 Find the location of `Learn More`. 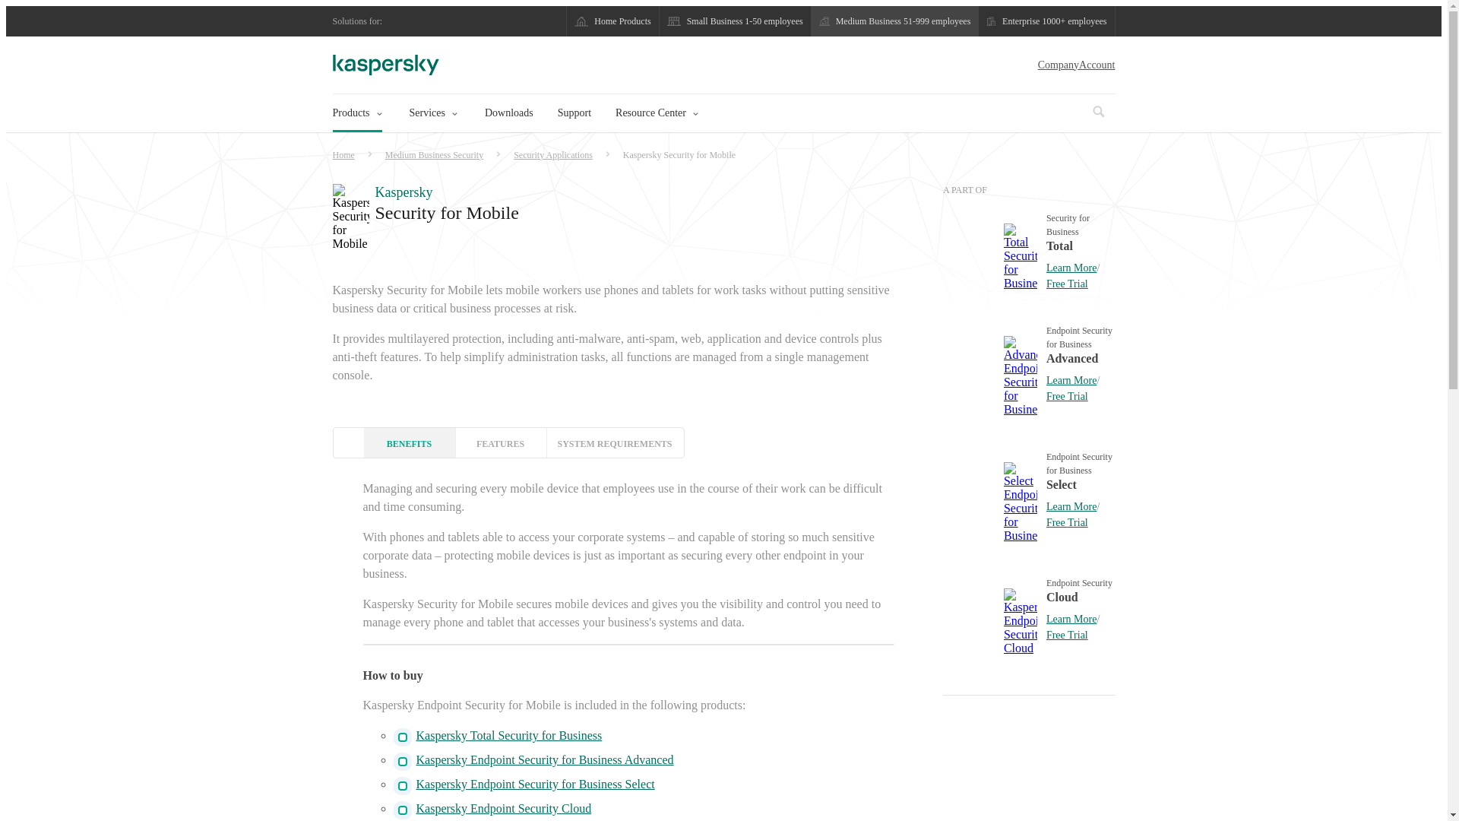

Learn More is located at coordinates (1071, 380).